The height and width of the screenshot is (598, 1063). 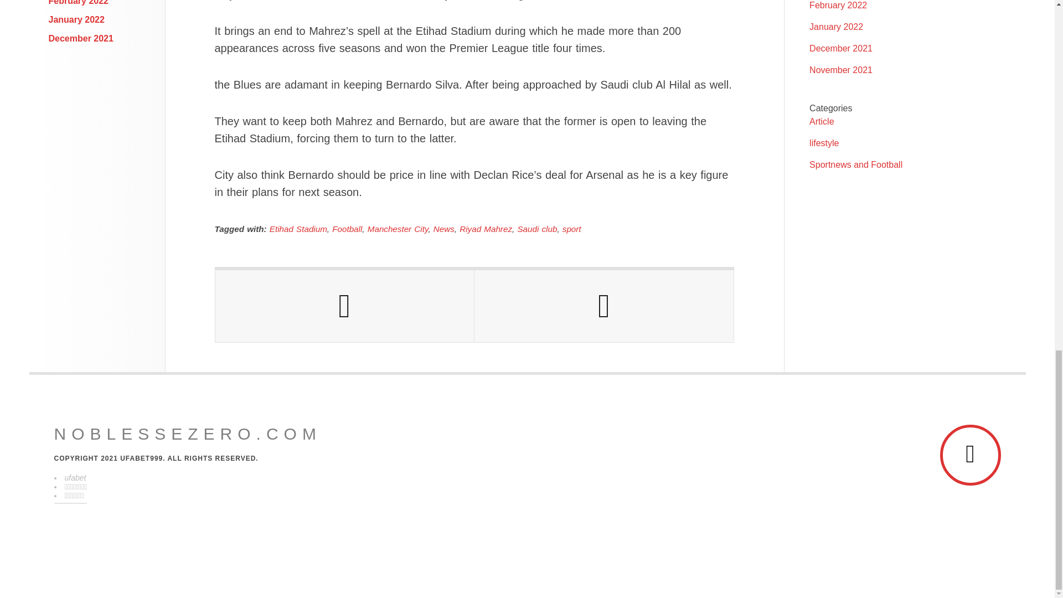 What do you see at coordinates (571, 229) in the screenshot?
I see `sport` at bounding box center [571, 229].